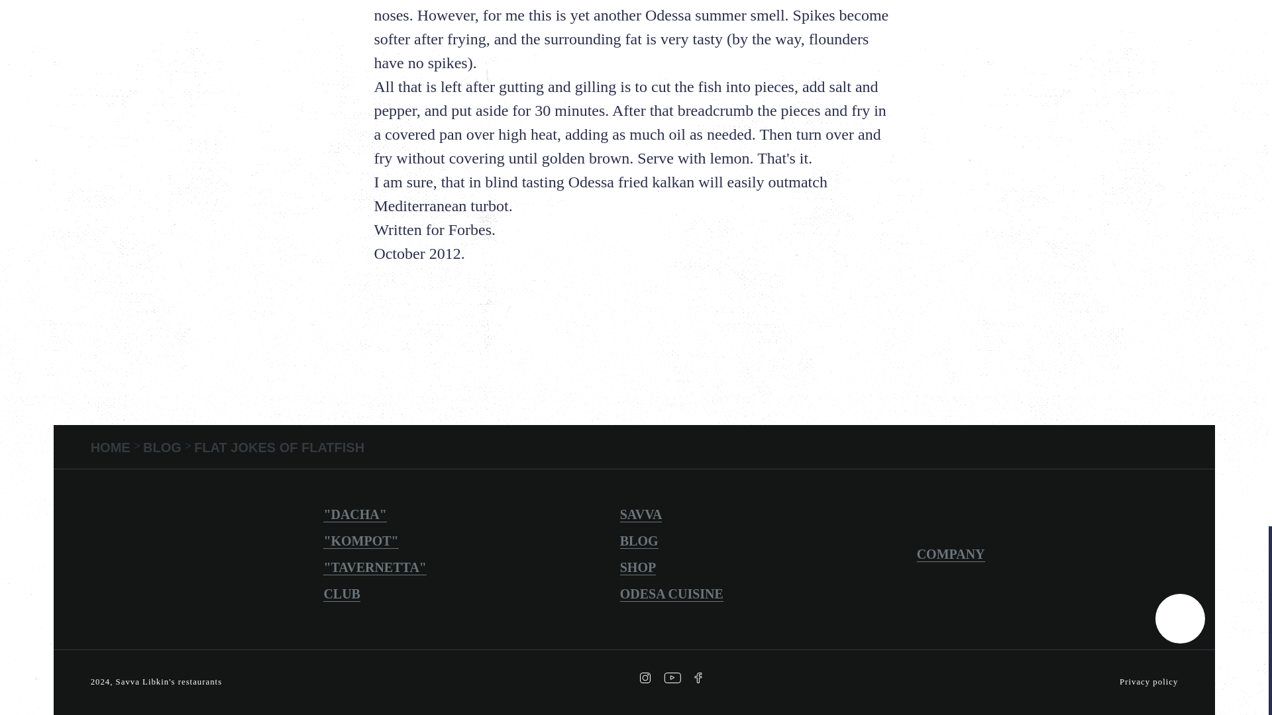 The width and height of the screenshot is (1272, 715). What do you see at coordinates (163, 448) in the screenshot?
I see `BLOG` at bounding box center [163, 448].